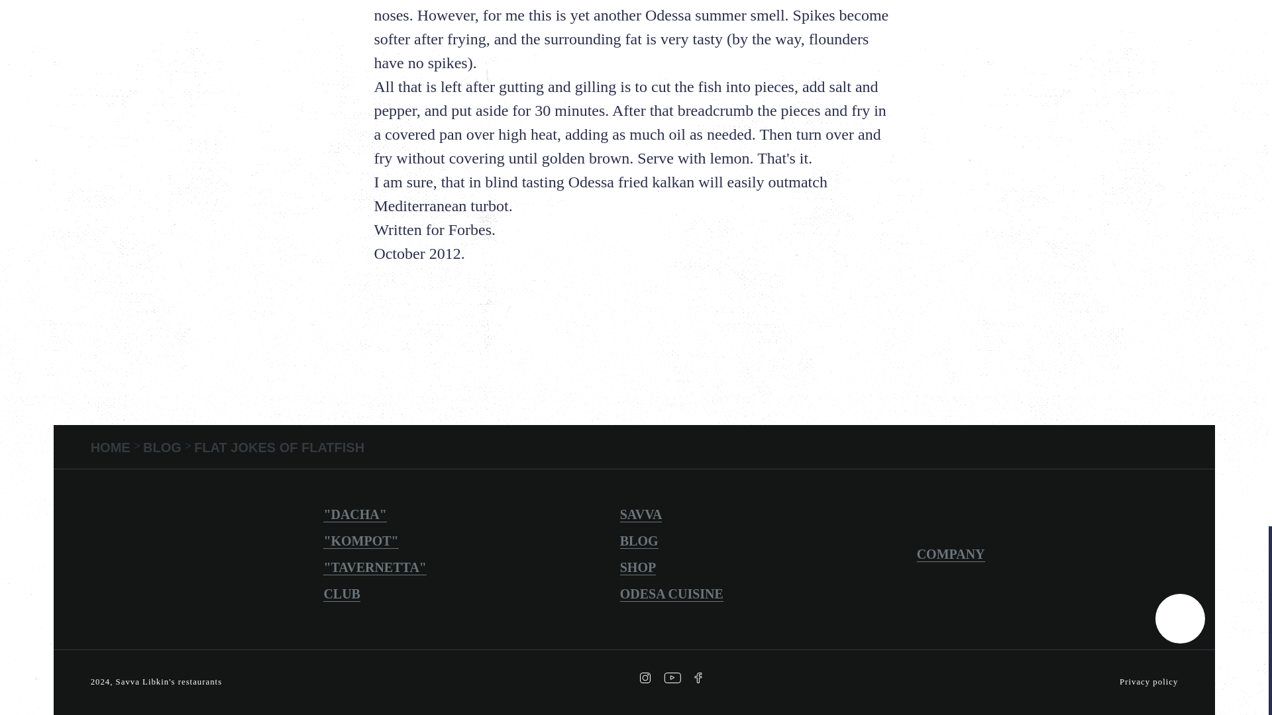 The width and height of the screenshot is (1272, 715). What do you see at coordinates (163, 448) in the screenshot?
I see `BLOG` at bounding box center [163, 448].